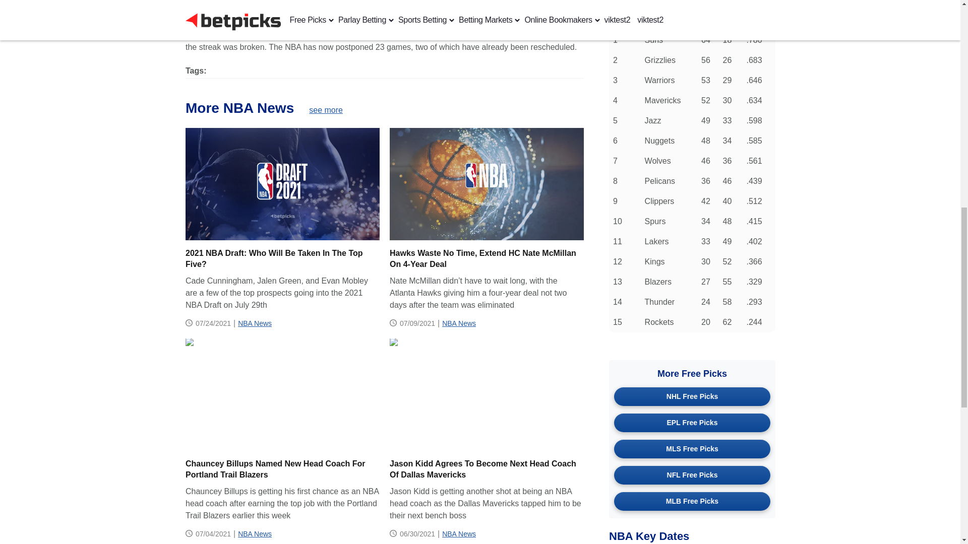 The width and height of the screenshot is (968, 544). Describe the element at coordinates (486, 394) in the screenshot. I see `NBA 2020-21` at that location.